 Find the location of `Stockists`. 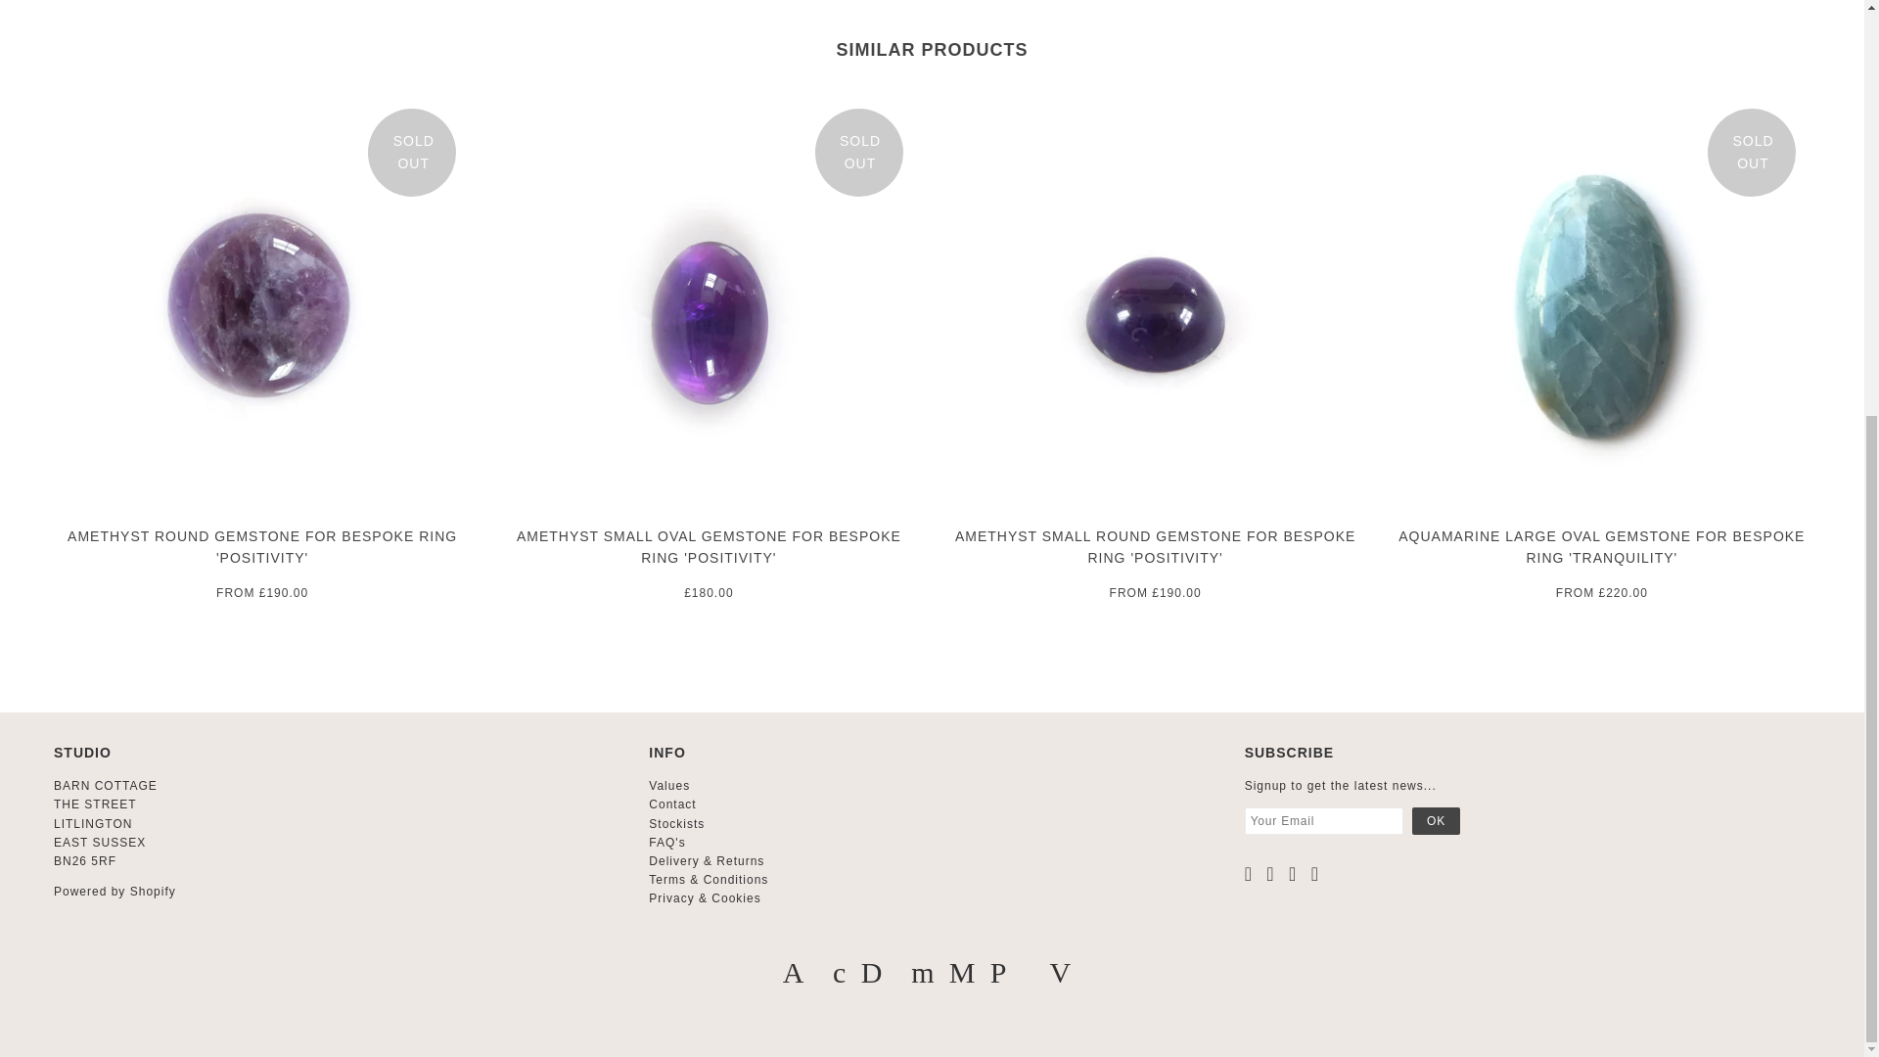

Stockists is located at coordinates (676, 823).